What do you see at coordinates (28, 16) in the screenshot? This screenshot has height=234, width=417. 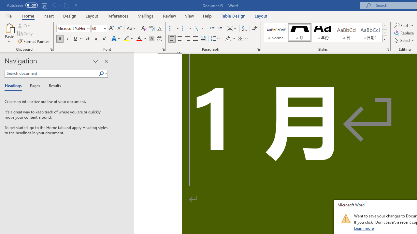 I see `Home` at bounding box center [28, 16].